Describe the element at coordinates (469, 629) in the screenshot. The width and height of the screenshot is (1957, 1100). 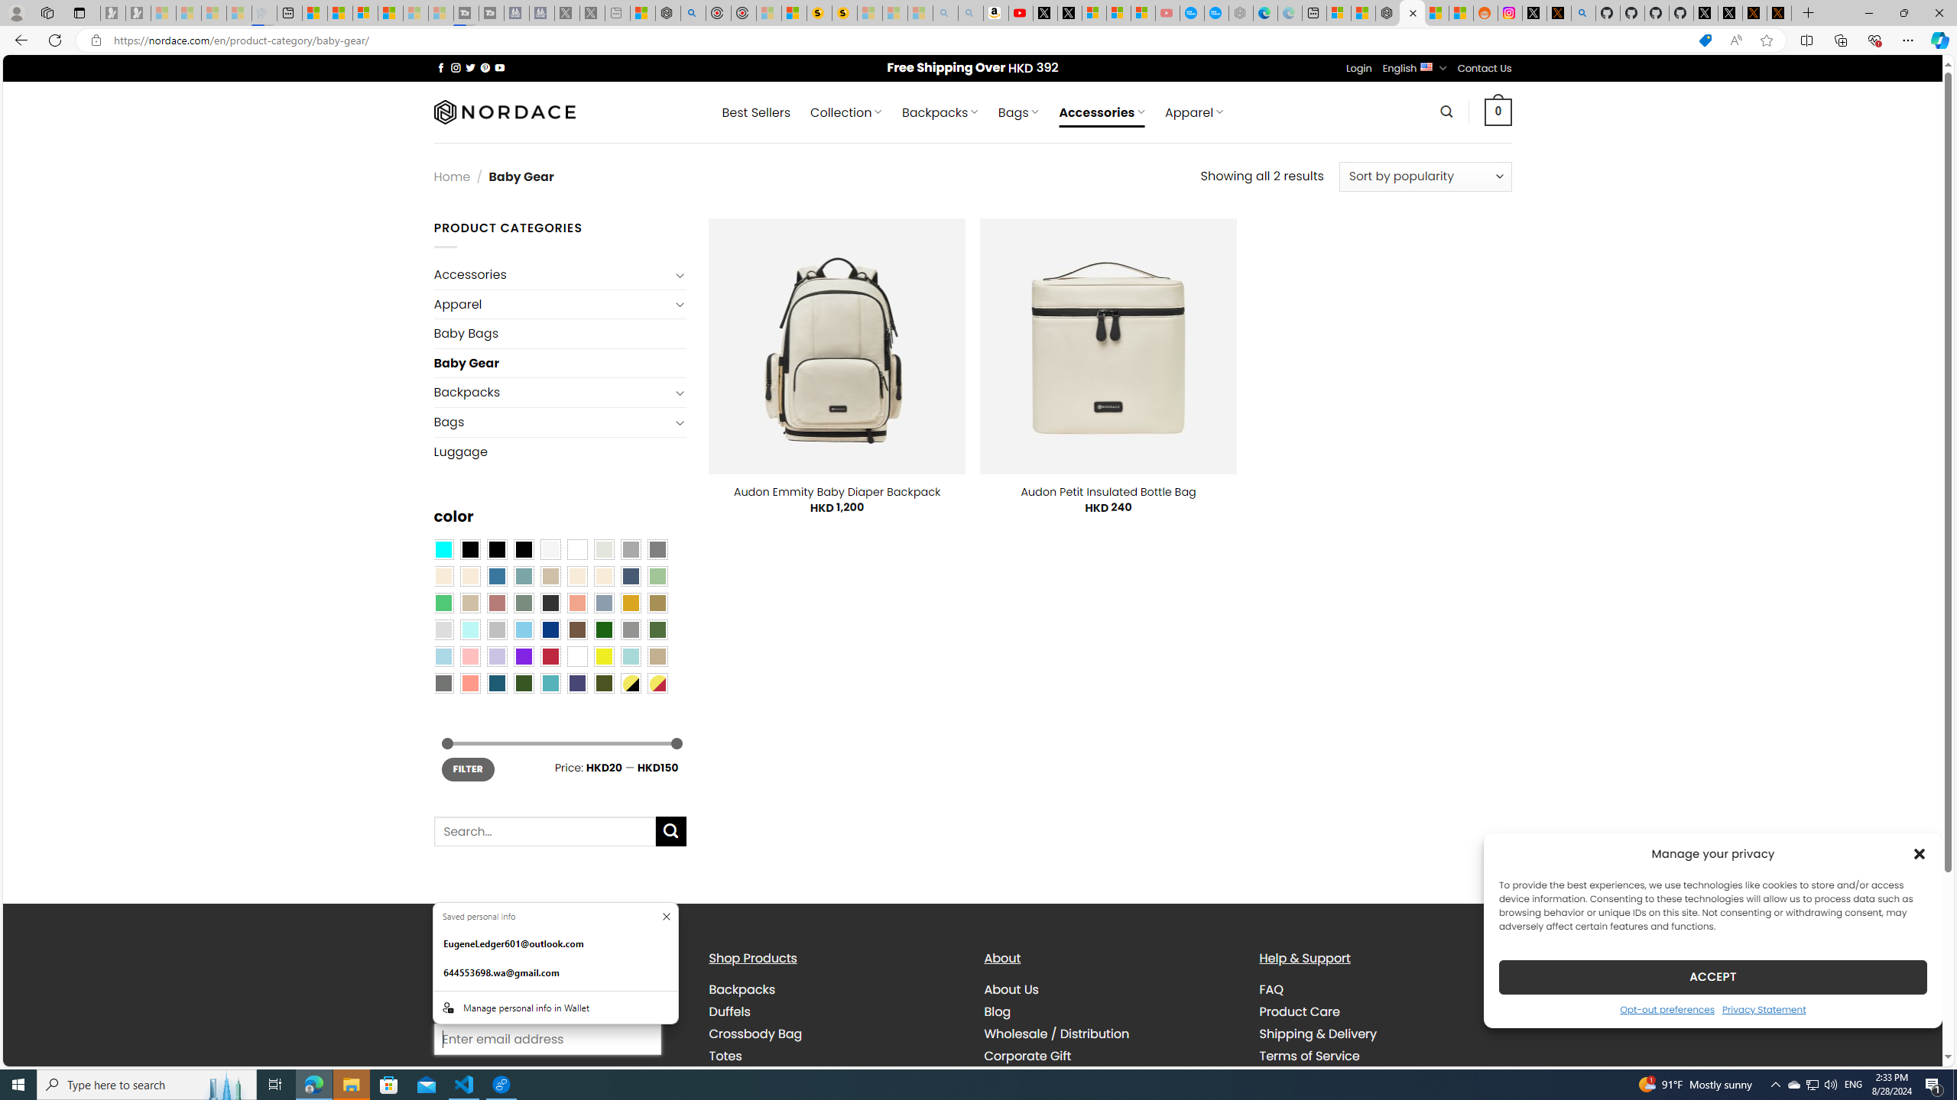
I see `Mint` at that location.